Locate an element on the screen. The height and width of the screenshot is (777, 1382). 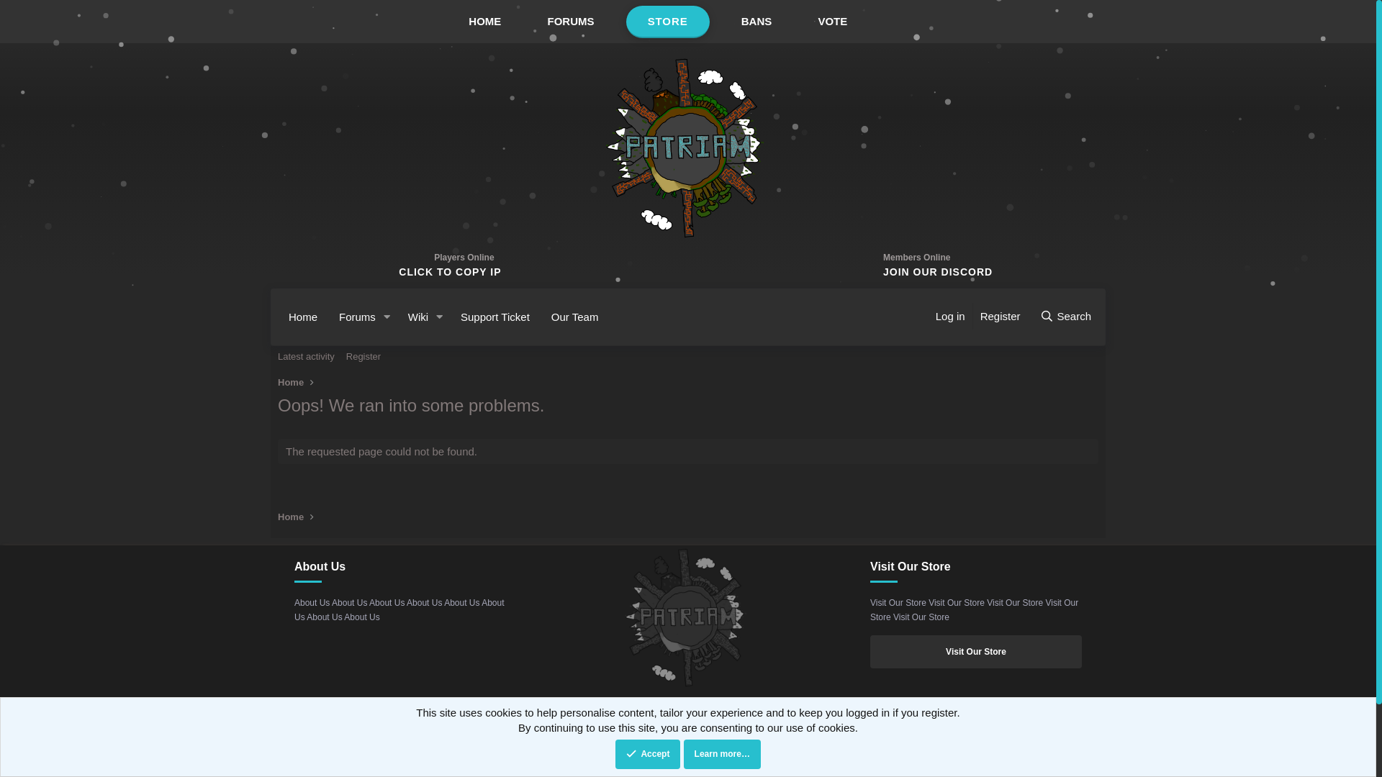
HOME is located at coordinates (485, 22).